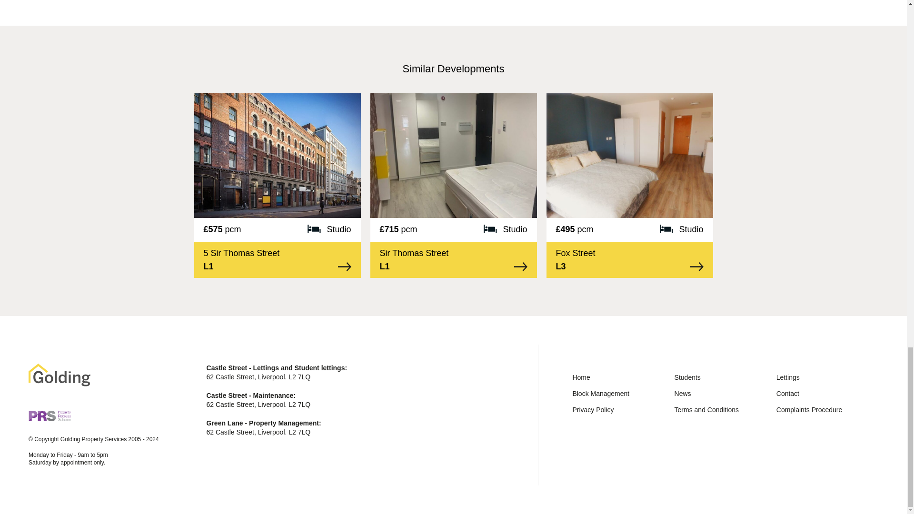 The height and width of the screenshot is (514, 914). Describe the element at coordinates (687, 377) in the screenshot. I see `Students` at that location.